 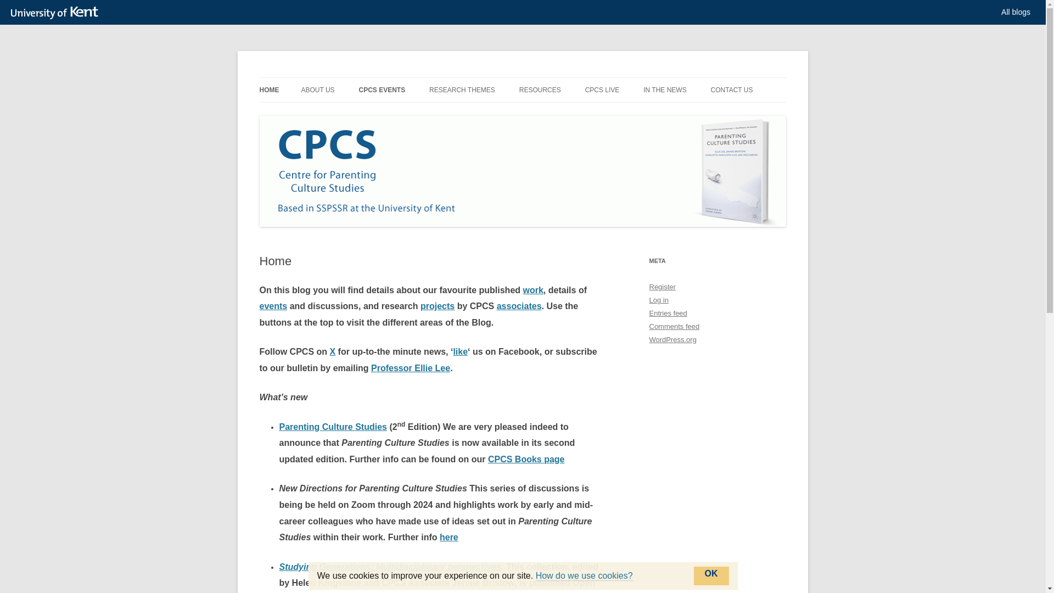 I want to click on 10 YEAR ANNIVERSARY, so click(x=356, y=113).